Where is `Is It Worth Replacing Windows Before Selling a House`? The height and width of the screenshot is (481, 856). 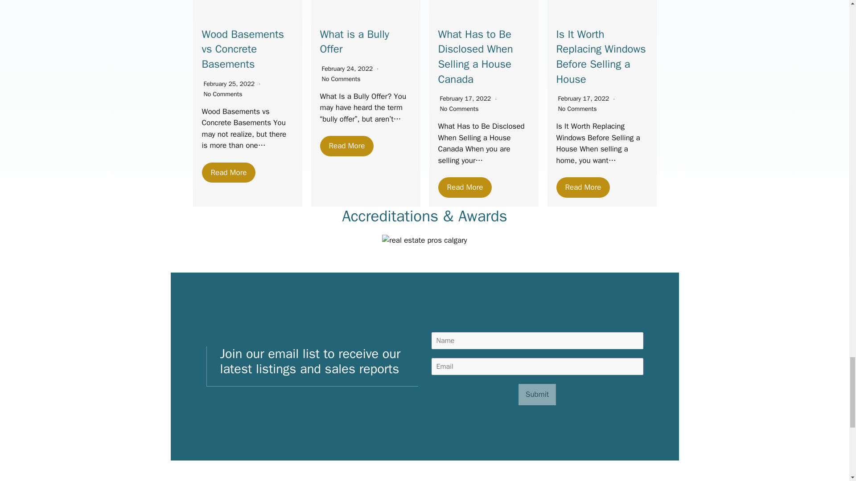
Is It Worth Replacing Windows Before Selling a House is located at coordinates (601, 57).